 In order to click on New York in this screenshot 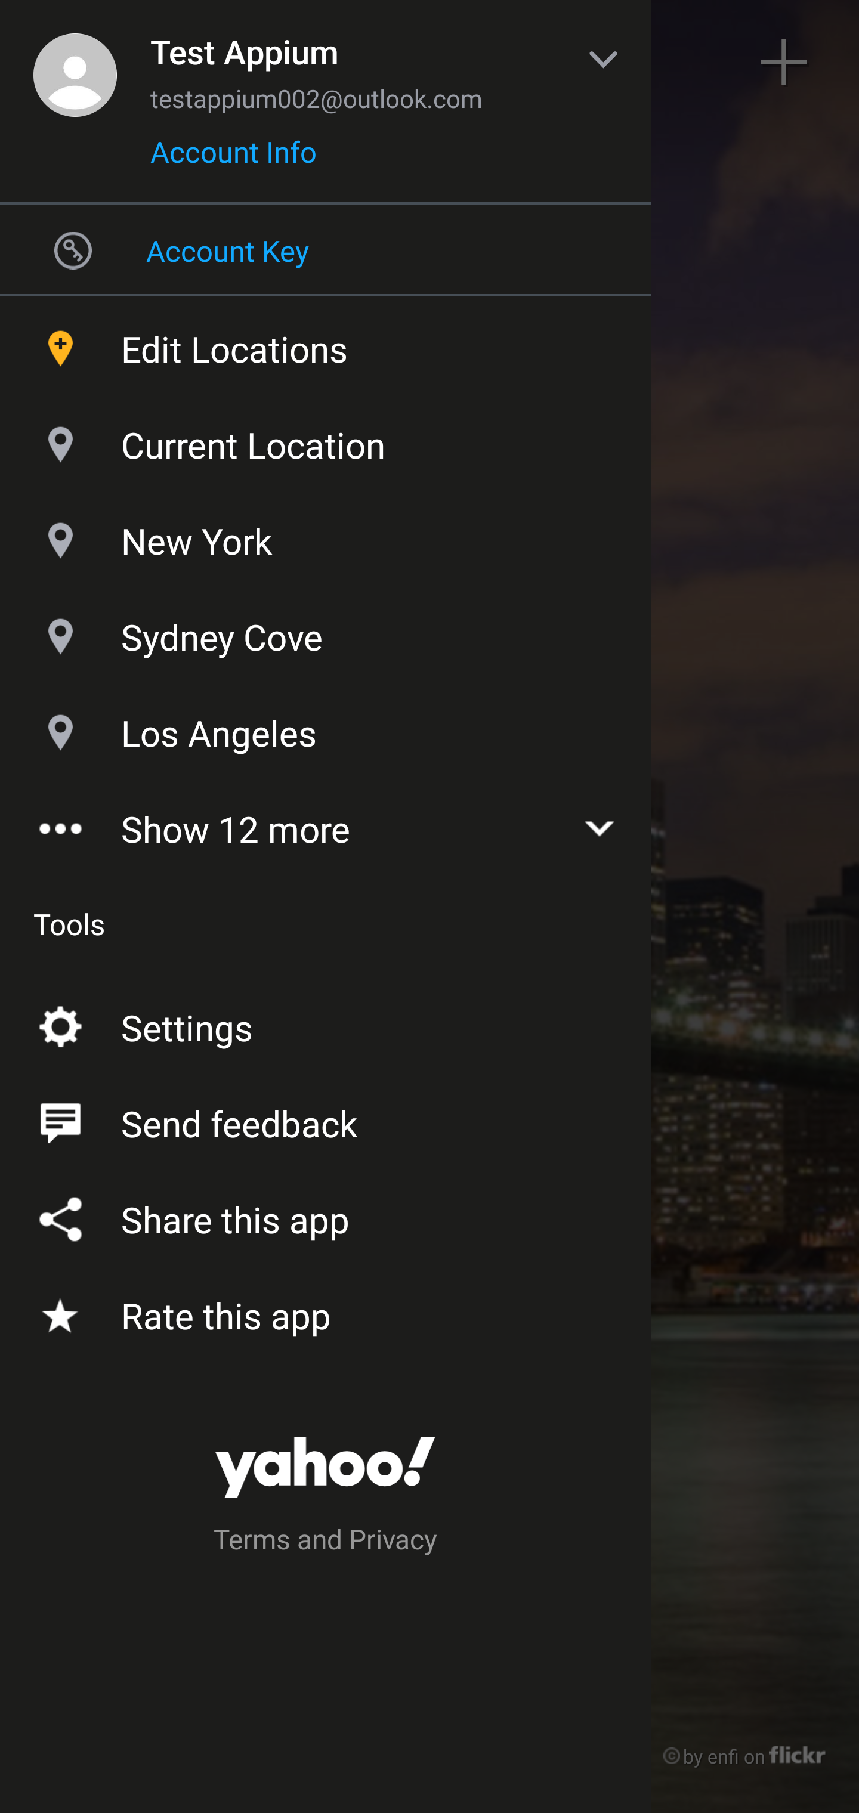, I will do `click(326, 536)`.